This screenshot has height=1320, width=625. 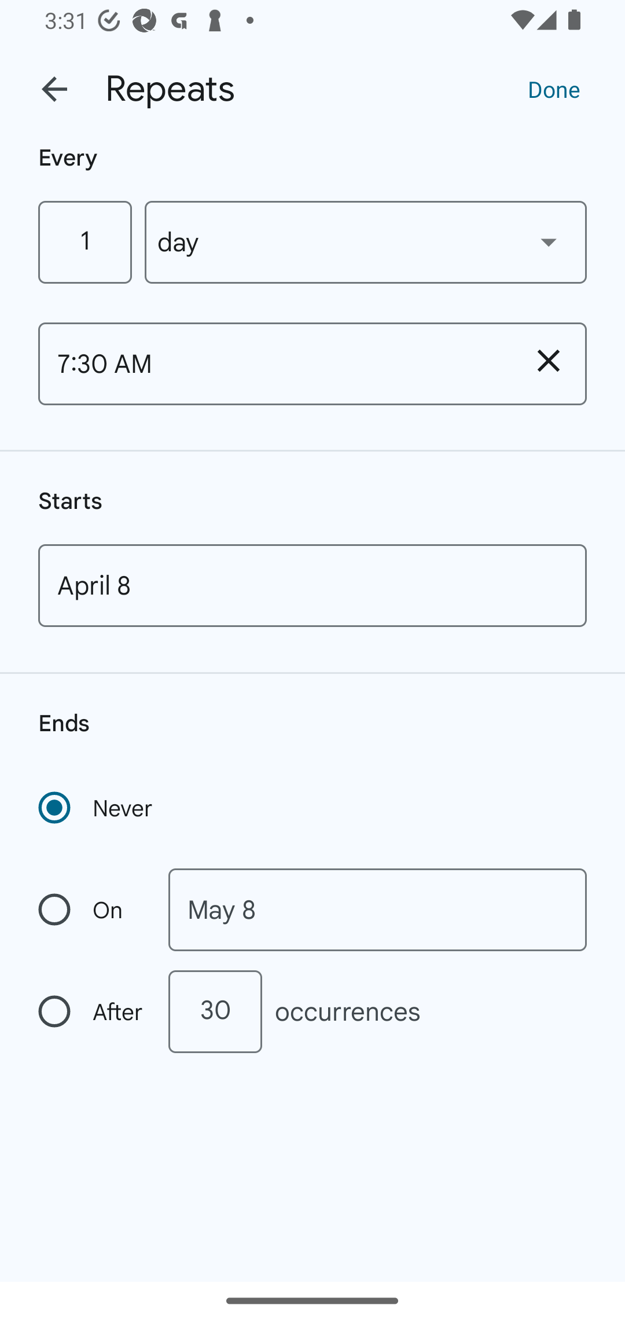 I want to click on Never Recurrence never ends, so click(x=97, y=808).